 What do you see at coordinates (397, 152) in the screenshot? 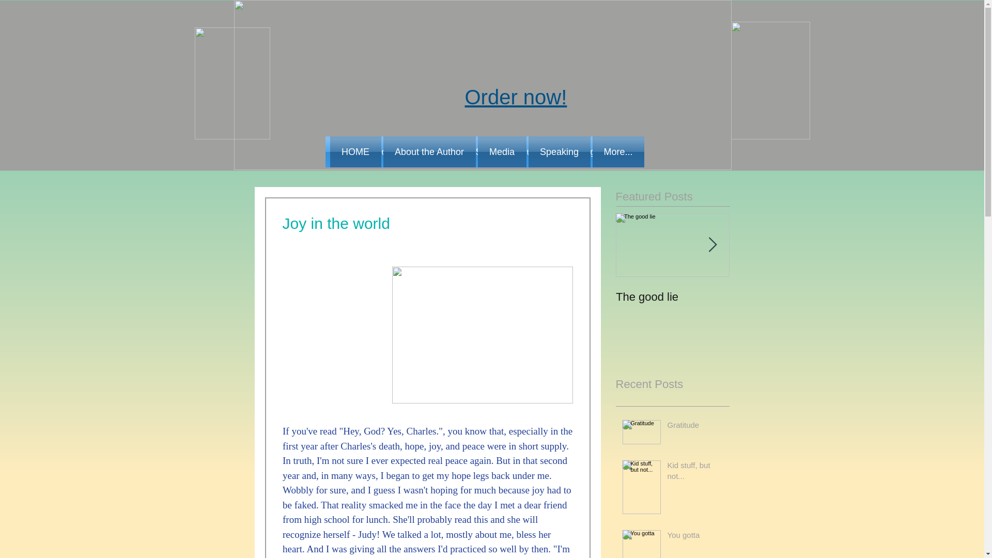
I see `About the Author` at bounding box center [397, 152].